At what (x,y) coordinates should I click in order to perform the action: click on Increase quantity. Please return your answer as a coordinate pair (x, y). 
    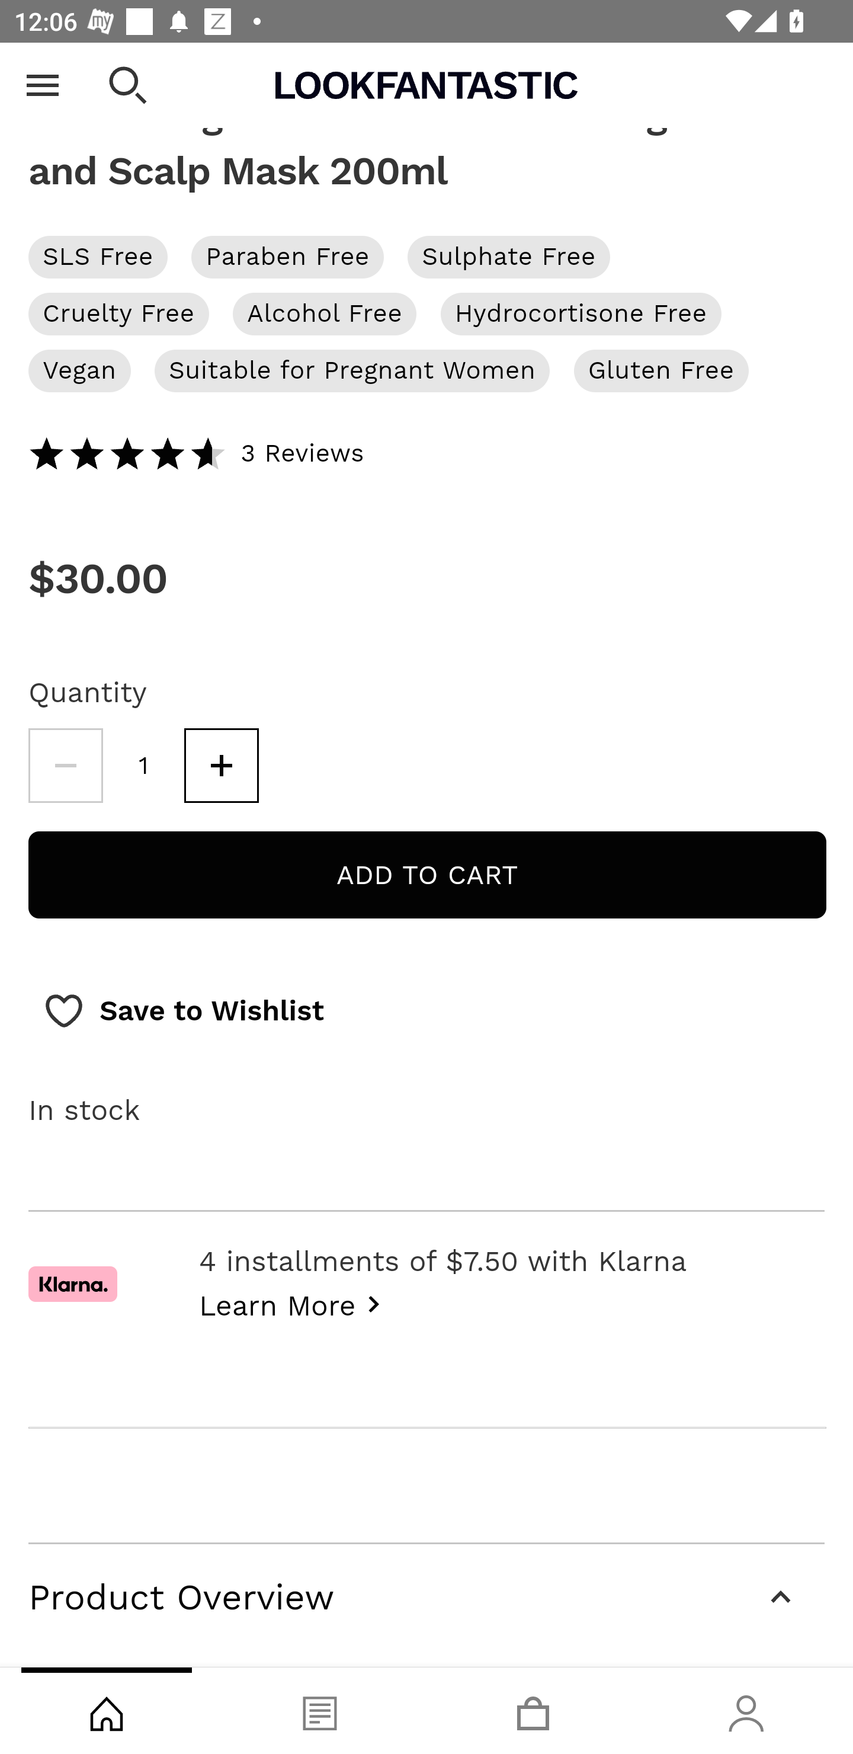
    Looking at the image, I should click on (221, 767).